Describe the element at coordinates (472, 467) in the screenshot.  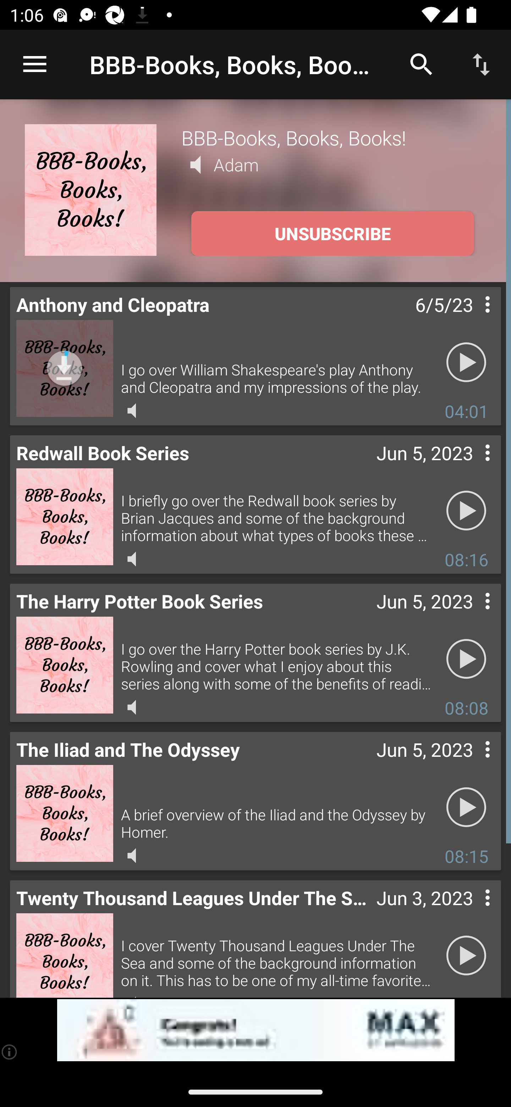
I see `Contextual menu` at that location.